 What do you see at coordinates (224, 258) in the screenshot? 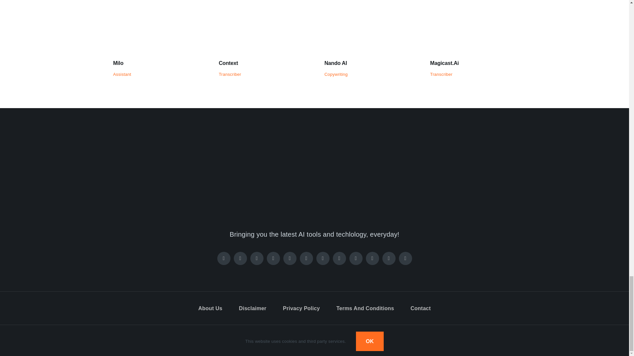
I see `Facebook` at bounding box center [224, 258].